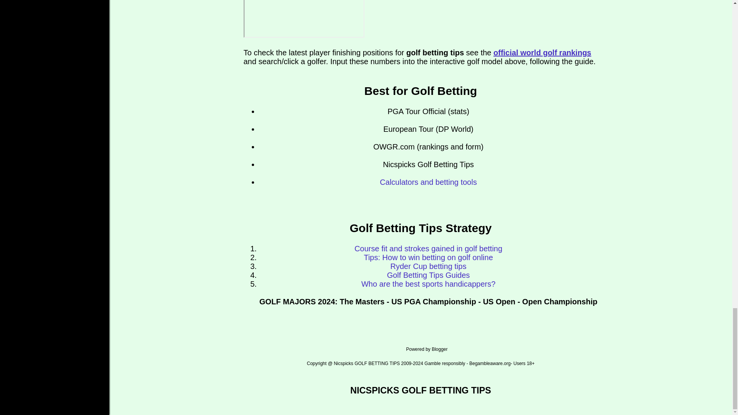 The image size is (738, 415). I want to click on Who are the best sports handicappers?, so click(428, 284).